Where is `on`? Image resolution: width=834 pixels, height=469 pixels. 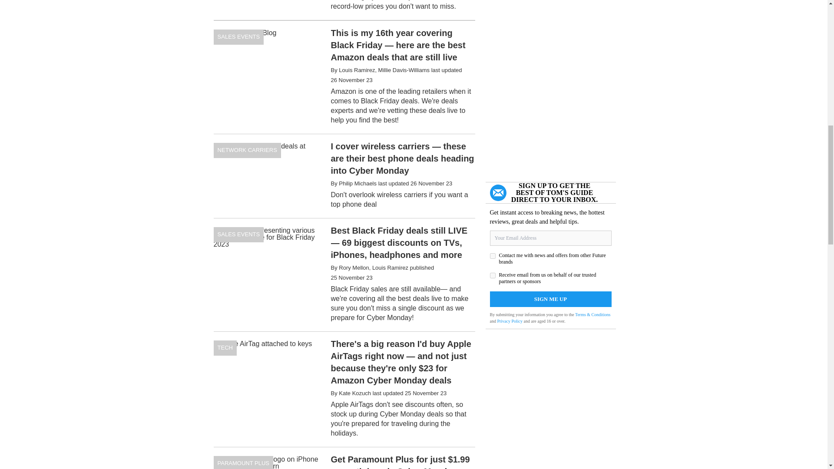 on is located at coordinates (493, 275).